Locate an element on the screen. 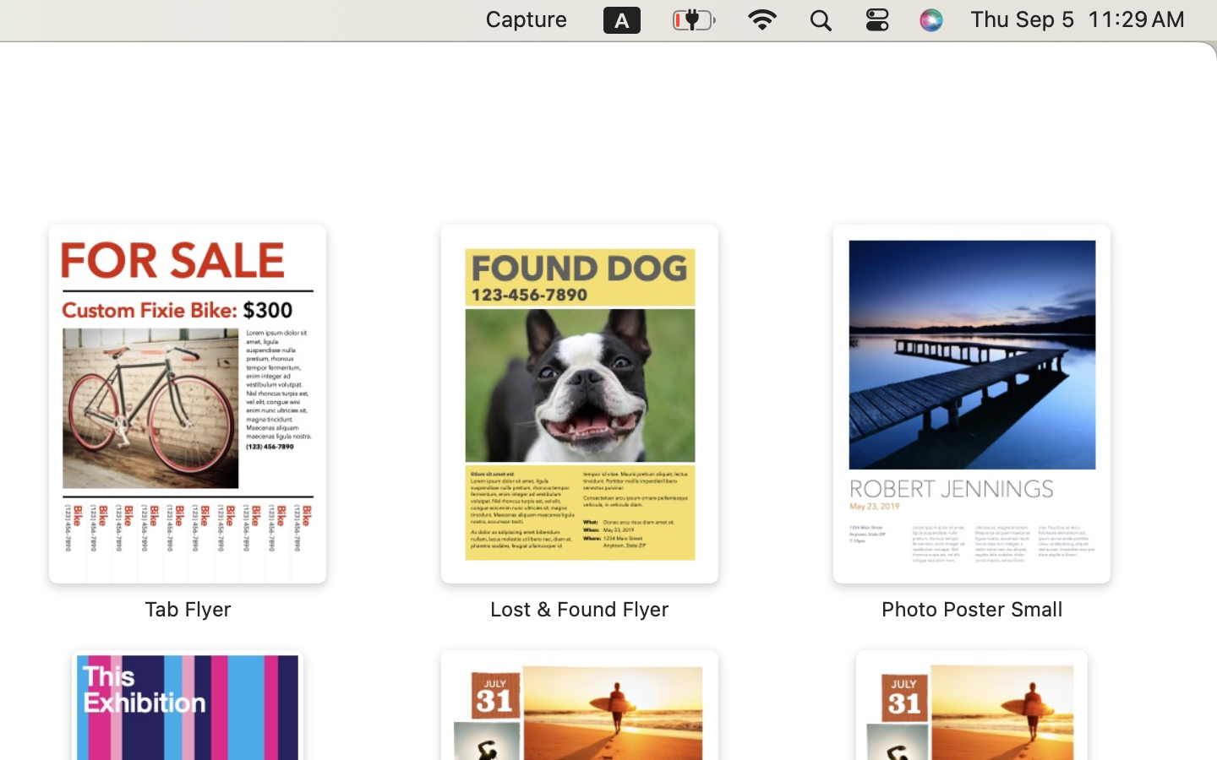 The height and width of the screenshot is (760, 1217). ‎⁨Lost & Found Flyer⁩ is located at coordinates (580, 422).